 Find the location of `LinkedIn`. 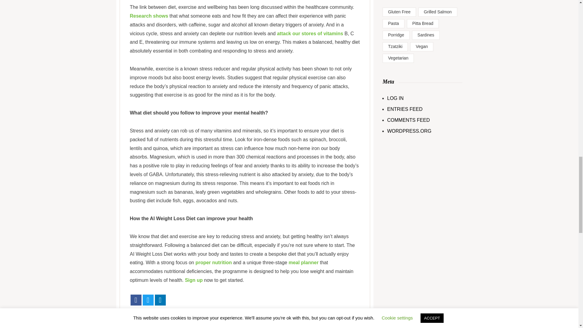

LinkedIn is located at coordinates (160, 300).